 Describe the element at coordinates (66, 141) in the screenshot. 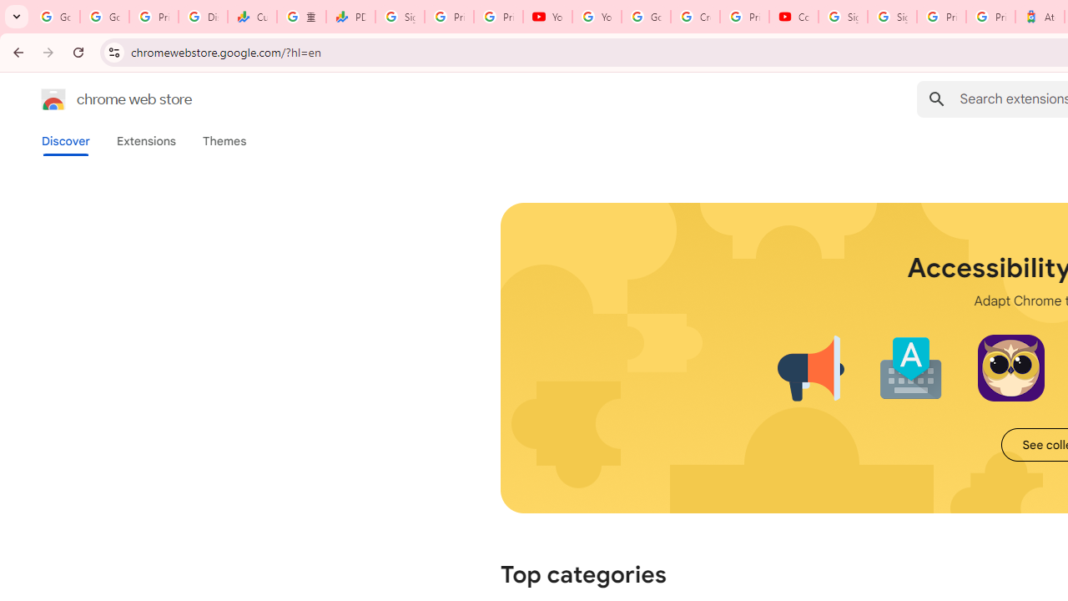

I see `Discover` at that location.